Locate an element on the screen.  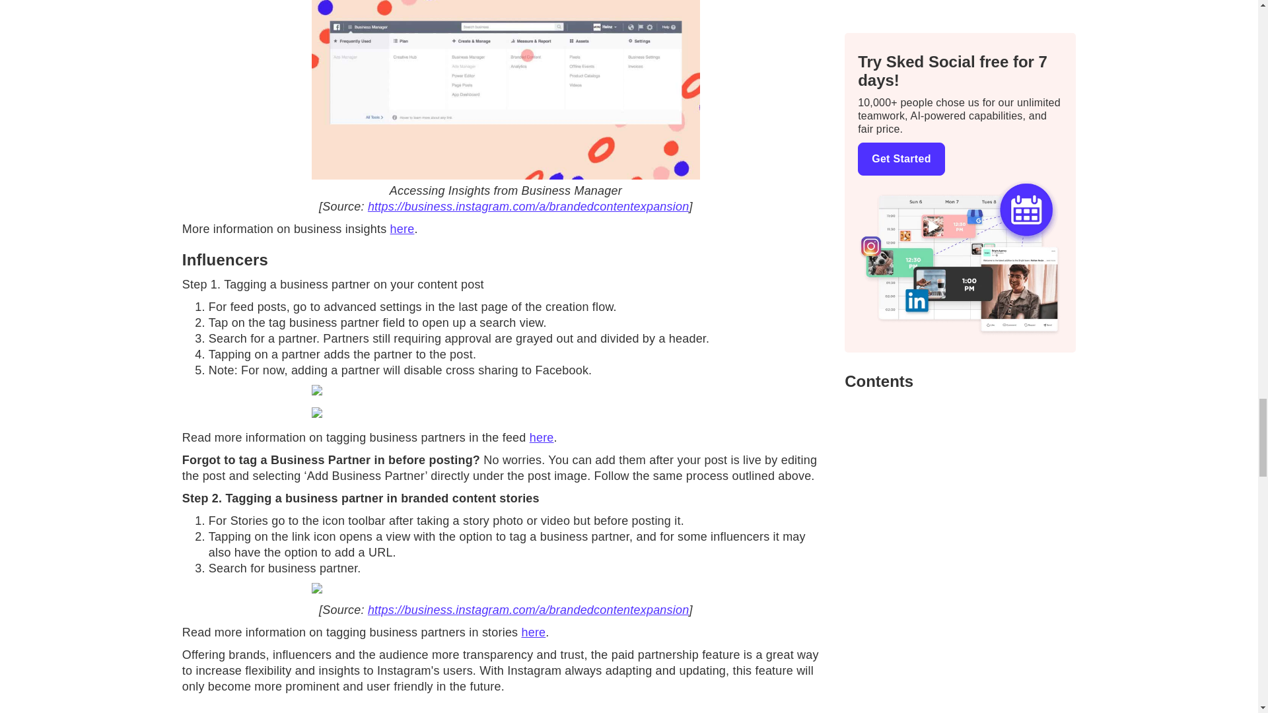
here is located at coordinates (534, 632).